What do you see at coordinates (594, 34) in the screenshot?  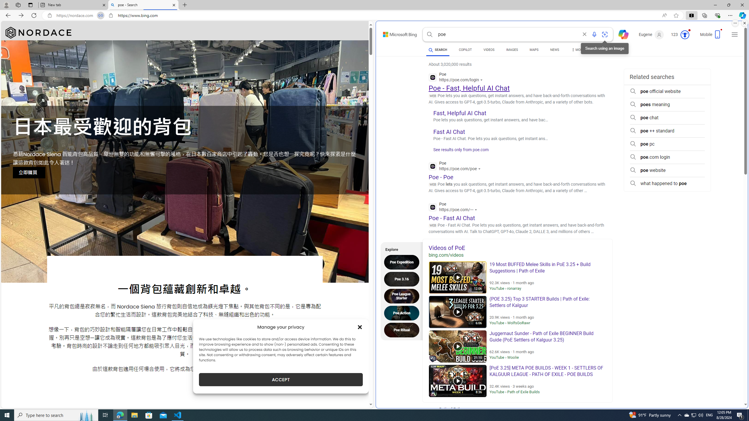 I see `Search using voice` at bounding box center [594, 34].